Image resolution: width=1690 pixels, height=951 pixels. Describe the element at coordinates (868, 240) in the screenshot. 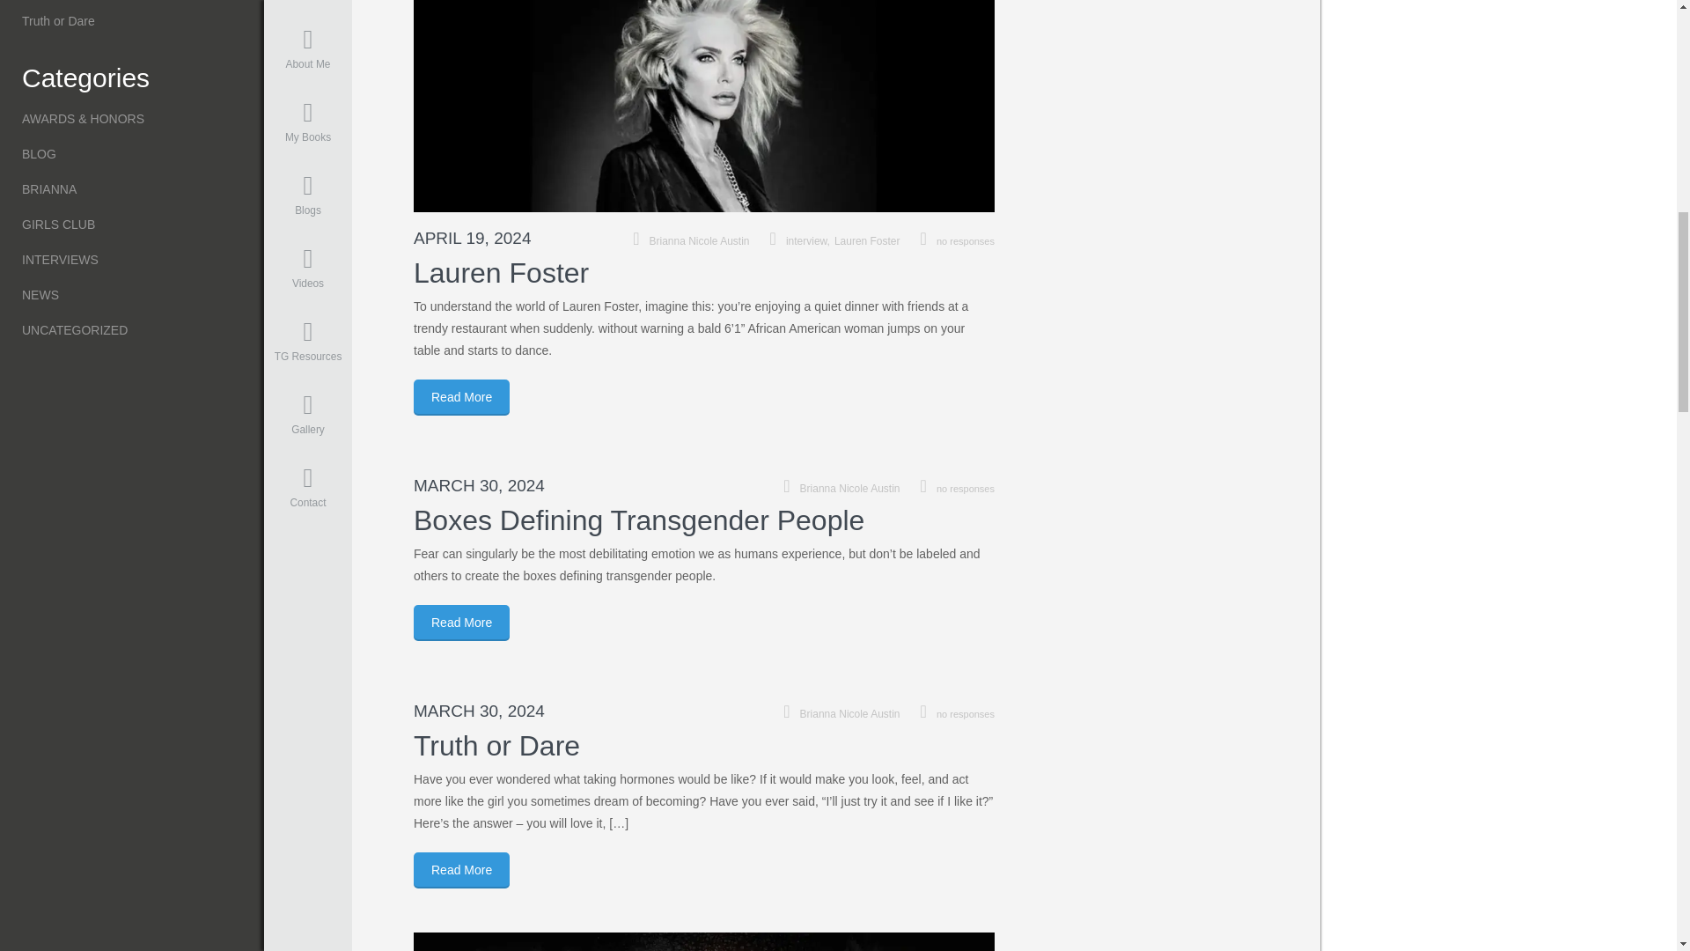

I see `Lauren Foster` at that location.